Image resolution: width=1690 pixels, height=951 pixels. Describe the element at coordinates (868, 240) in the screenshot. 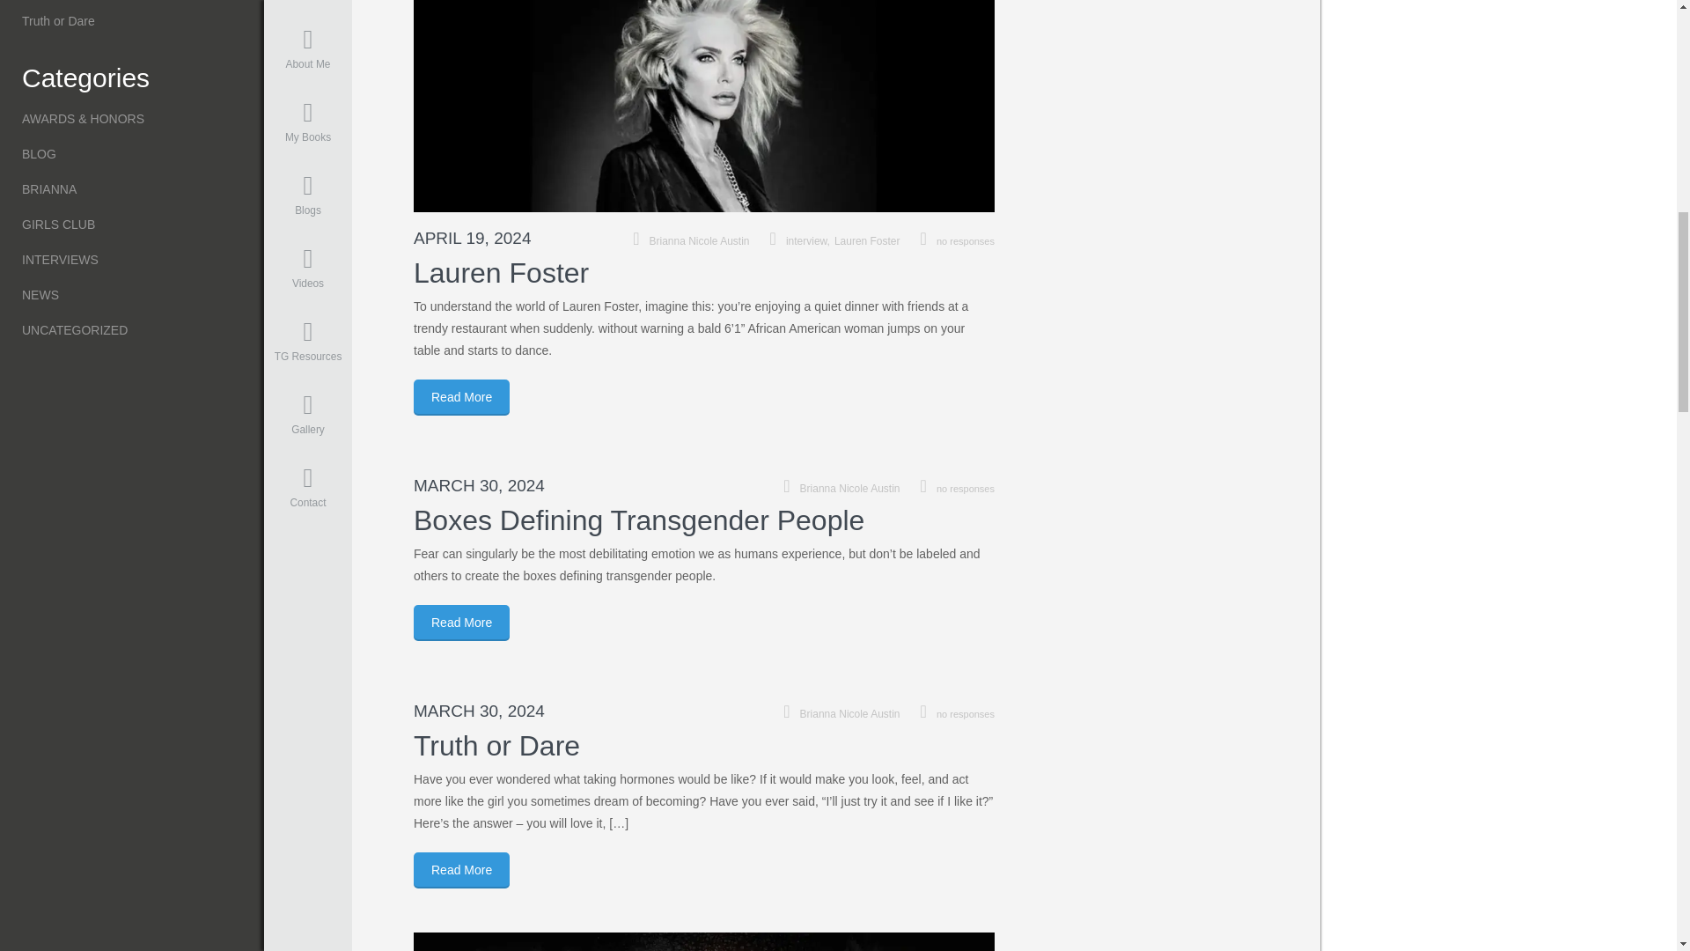

I see `Lauren Foster` at that location.